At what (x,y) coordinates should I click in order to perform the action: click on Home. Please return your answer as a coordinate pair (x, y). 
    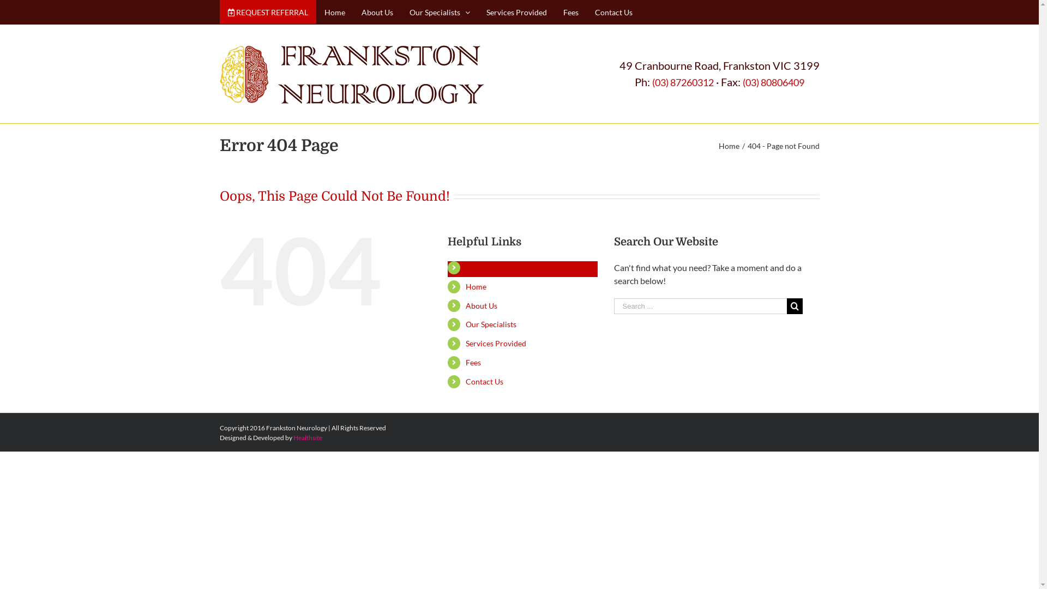
    Looking at the image, I should click on (335, 12).